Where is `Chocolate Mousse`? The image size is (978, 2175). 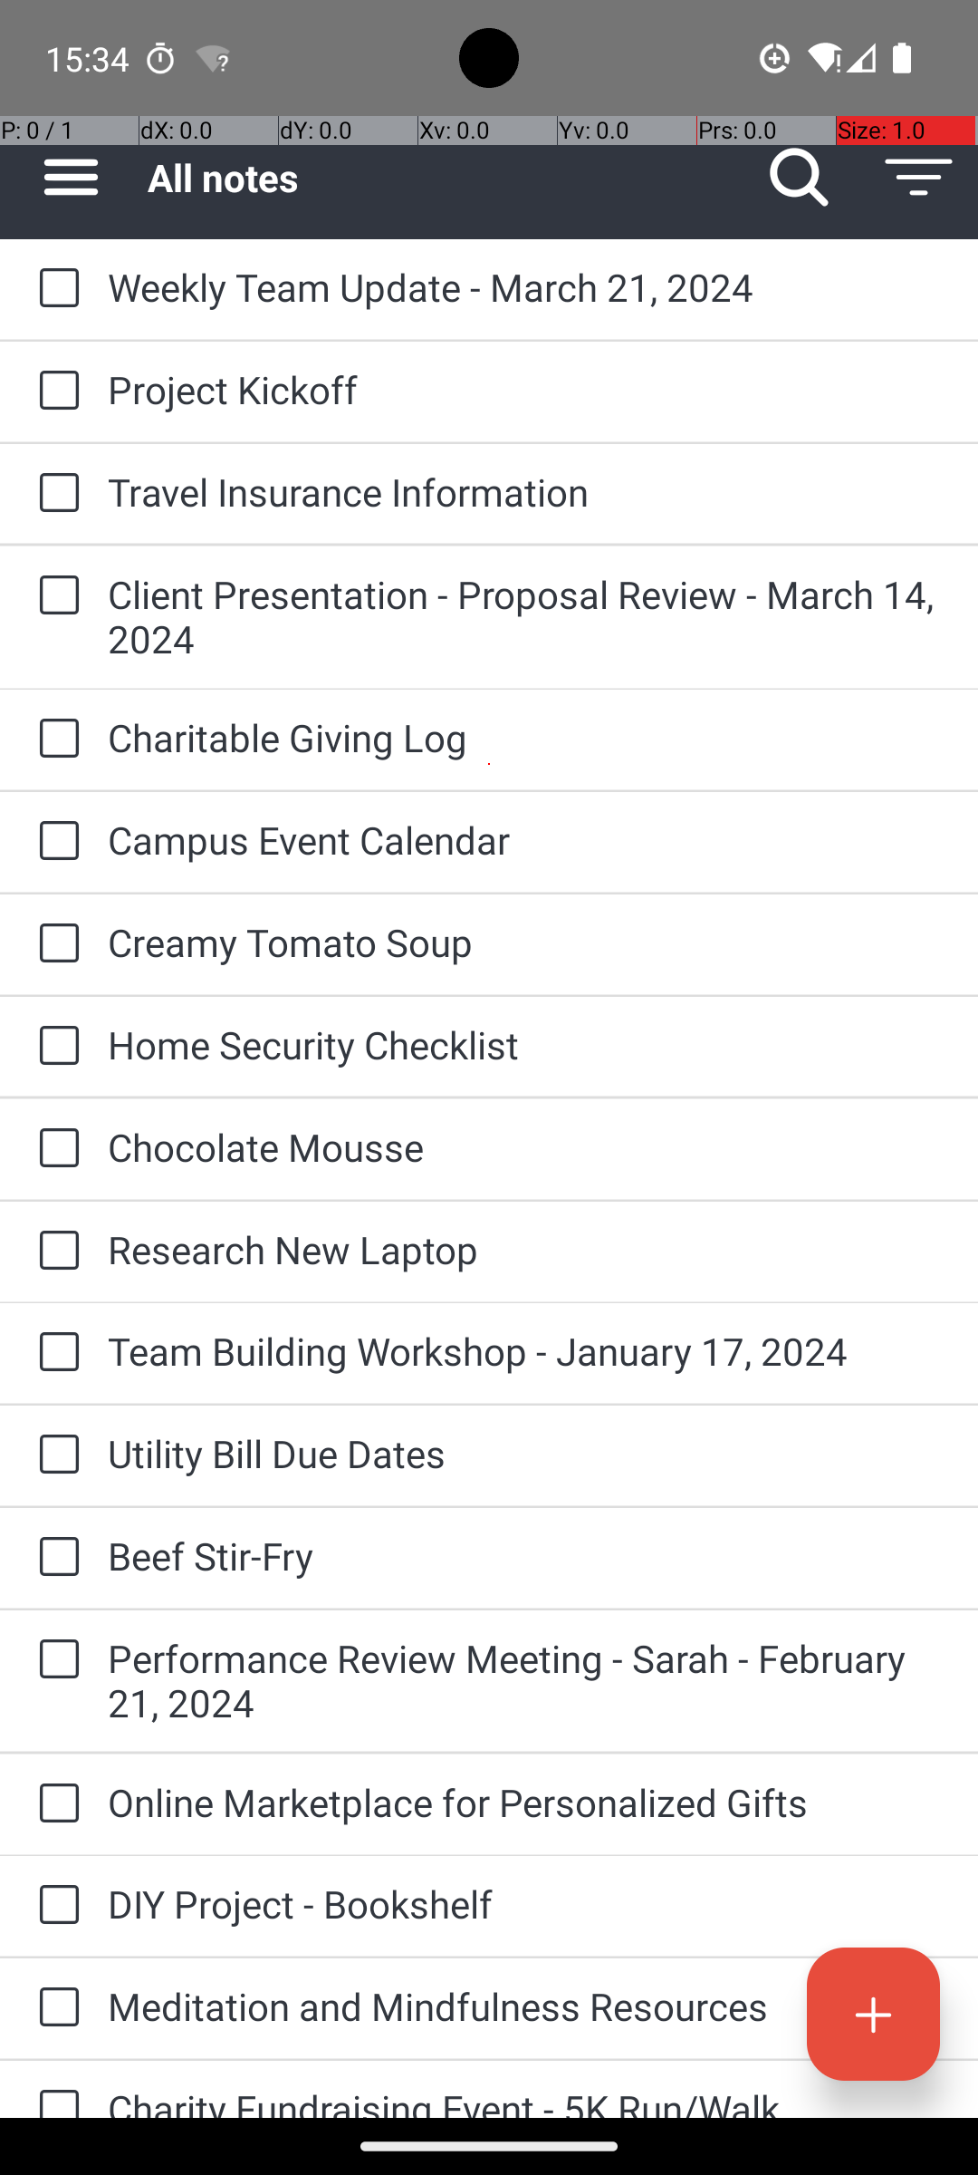
Chocolate Mousse is located at coordinates (525, 1147).